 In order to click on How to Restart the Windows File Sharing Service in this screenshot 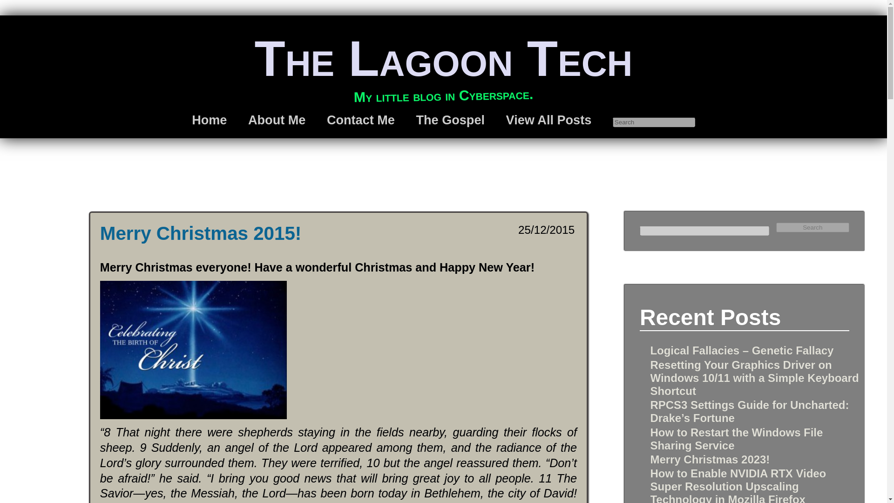, I will do `click(736, 439)`.